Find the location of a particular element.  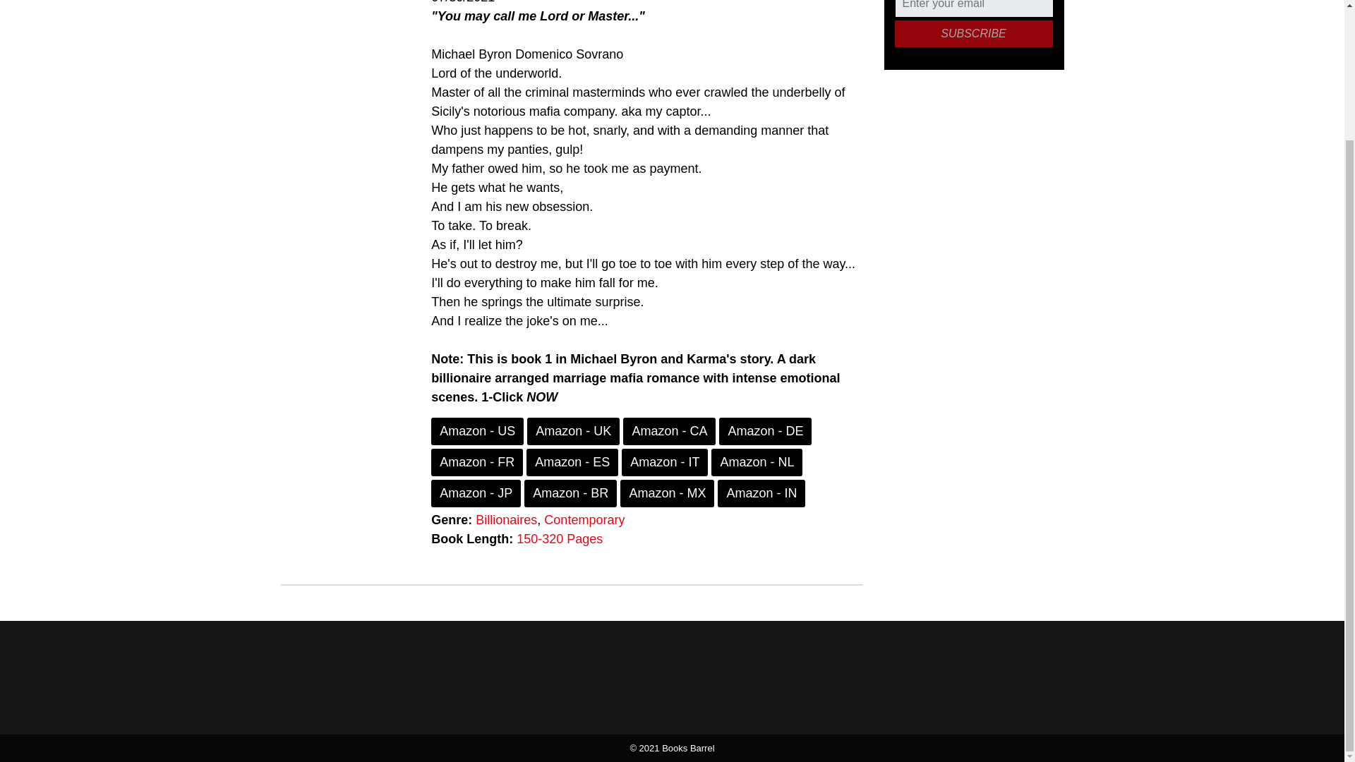

150-320 Pages is located at coordinates (559, 539).